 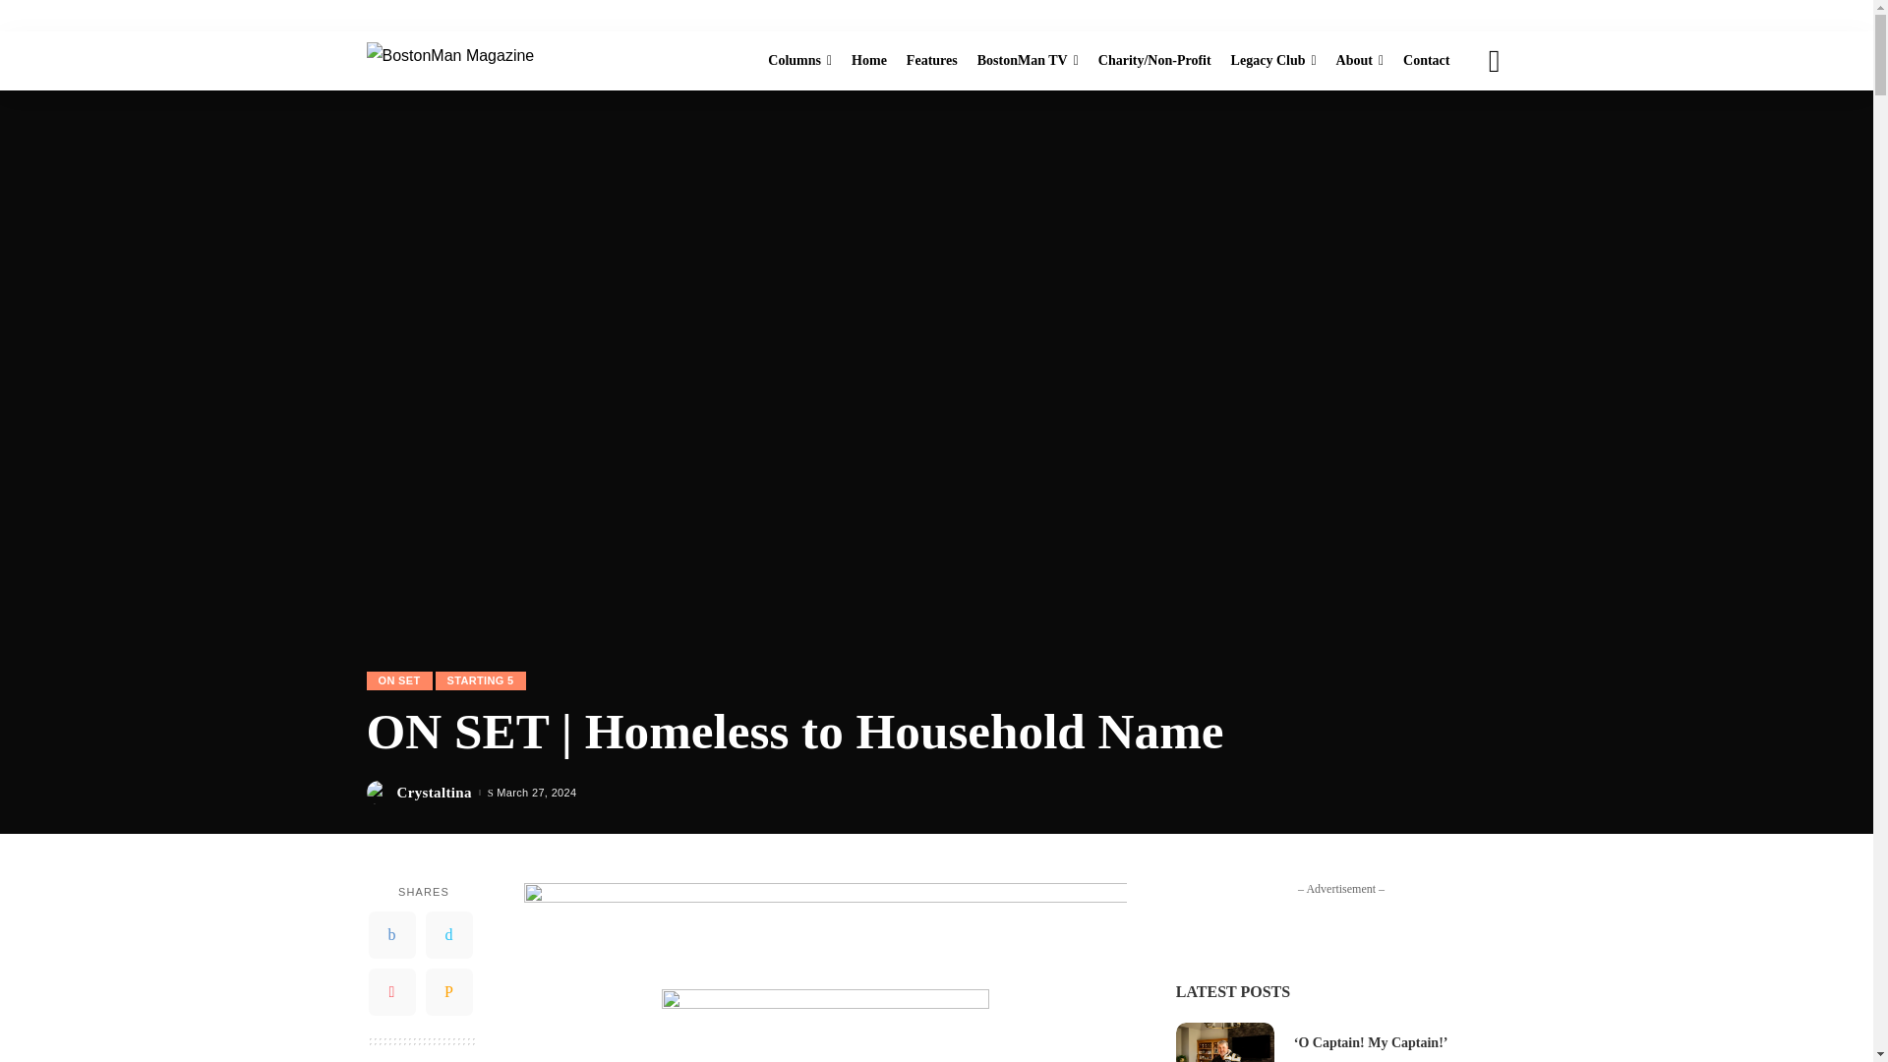 What do you see at coordinates (391, 991) in the screenshot?
I see `Pinterest` at bounding box center [391, 991].